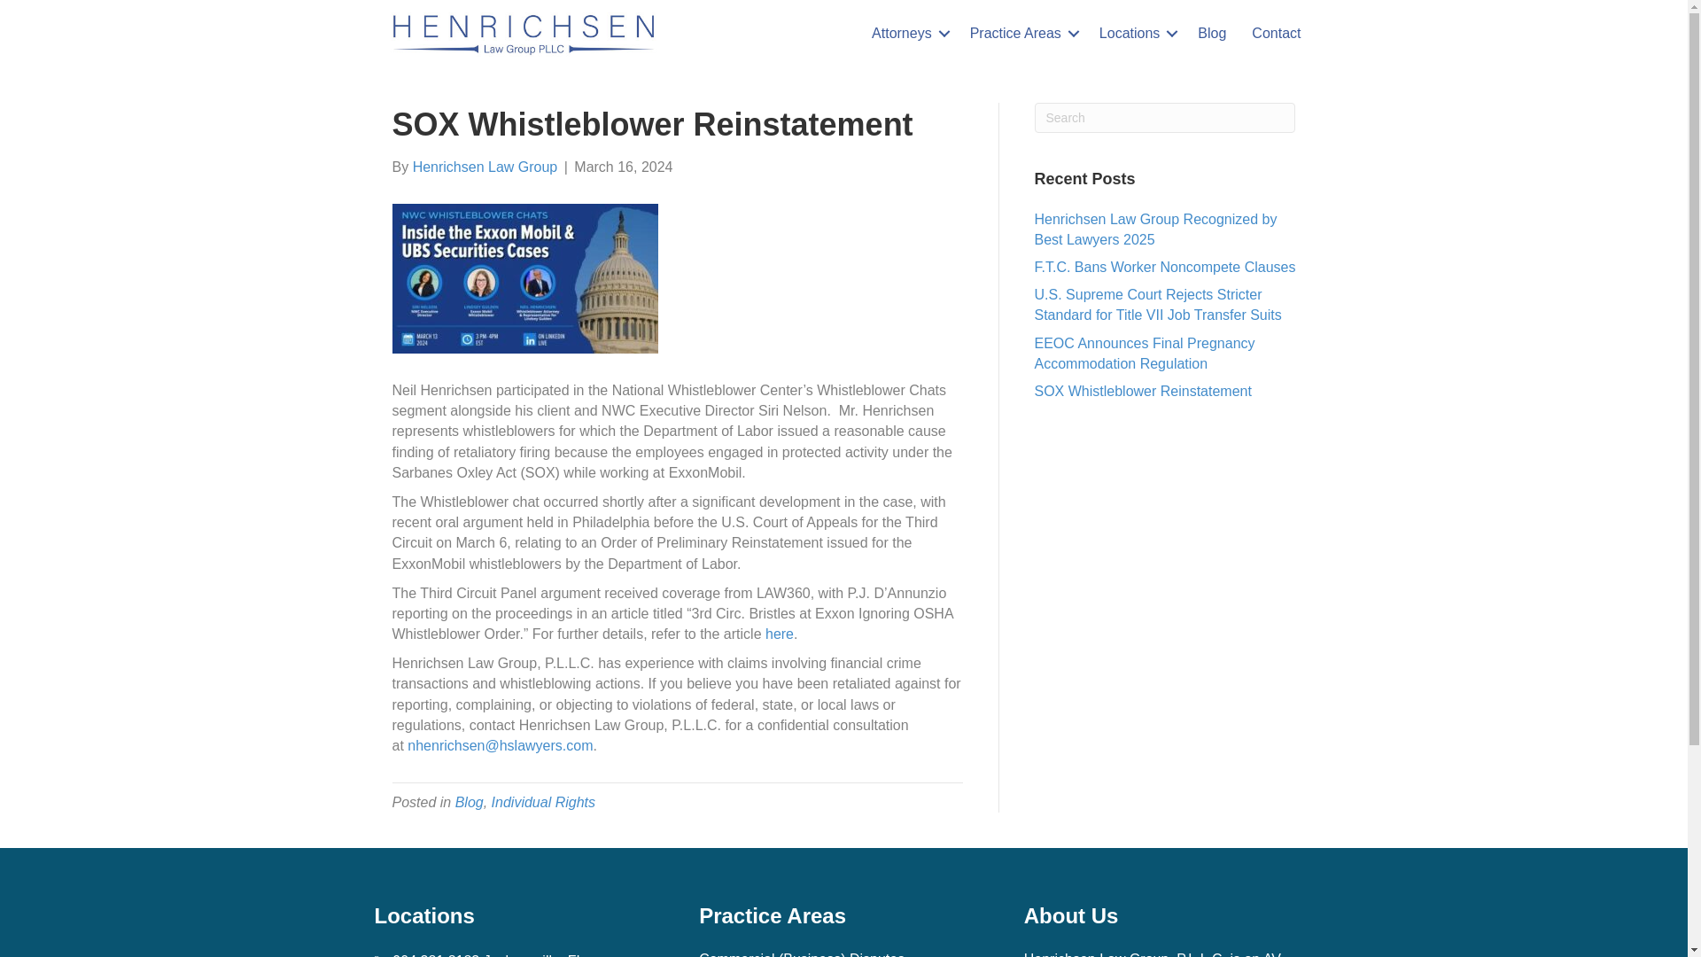 The image size is (1701, 957). Describe the element at coordinates (1143, 392) in the screenshot. I see `SOX Whistleblower Reinstatement` at that location.